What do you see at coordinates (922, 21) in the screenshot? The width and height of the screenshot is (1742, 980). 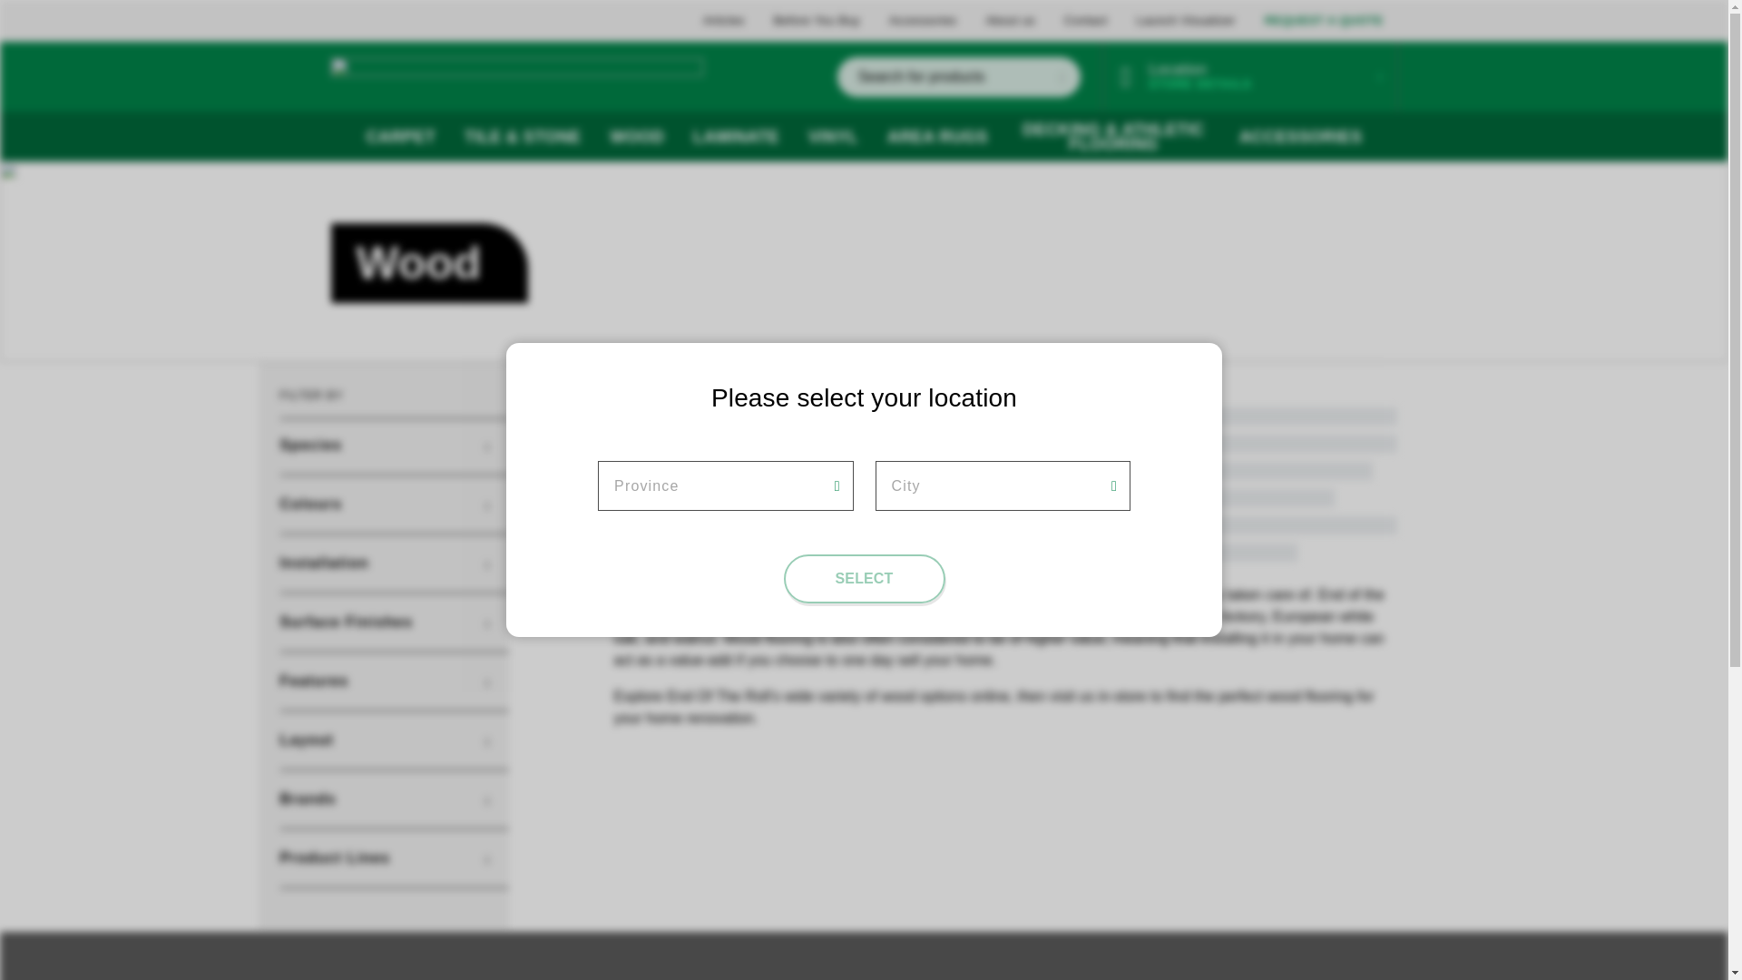 I see `Accessories` at bounding box center [922, 21].